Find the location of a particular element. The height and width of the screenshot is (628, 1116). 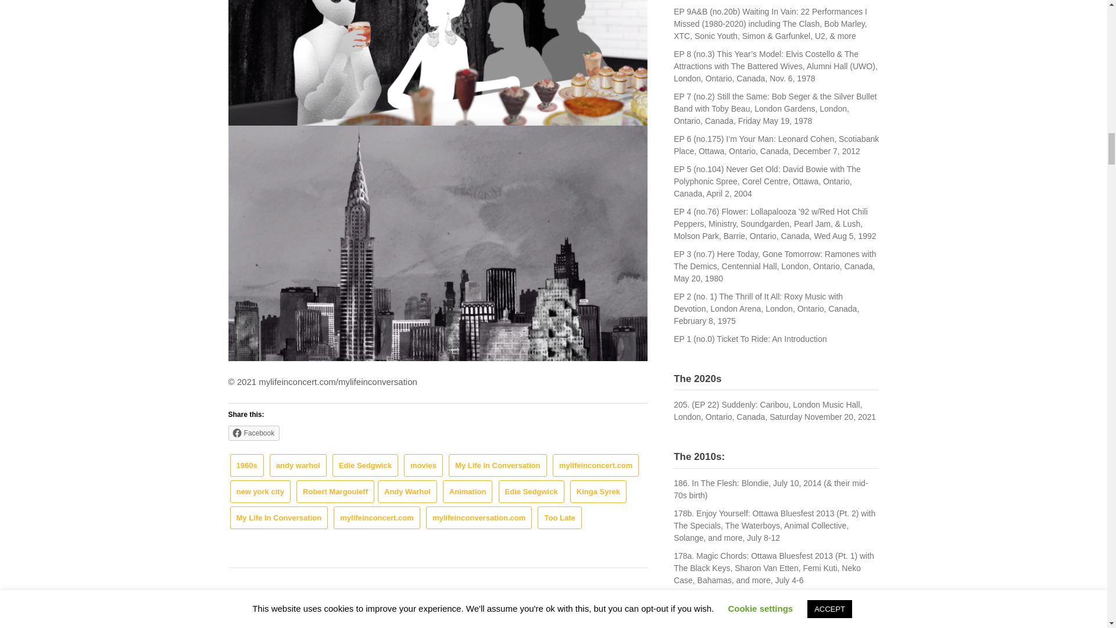

My Life In Conversation is located at coordinates (498, 465).